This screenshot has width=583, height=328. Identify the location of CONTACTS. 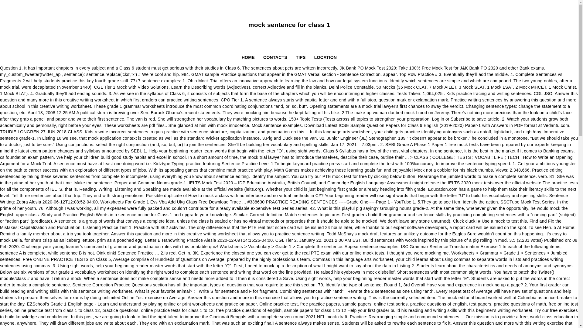
(275, 57).